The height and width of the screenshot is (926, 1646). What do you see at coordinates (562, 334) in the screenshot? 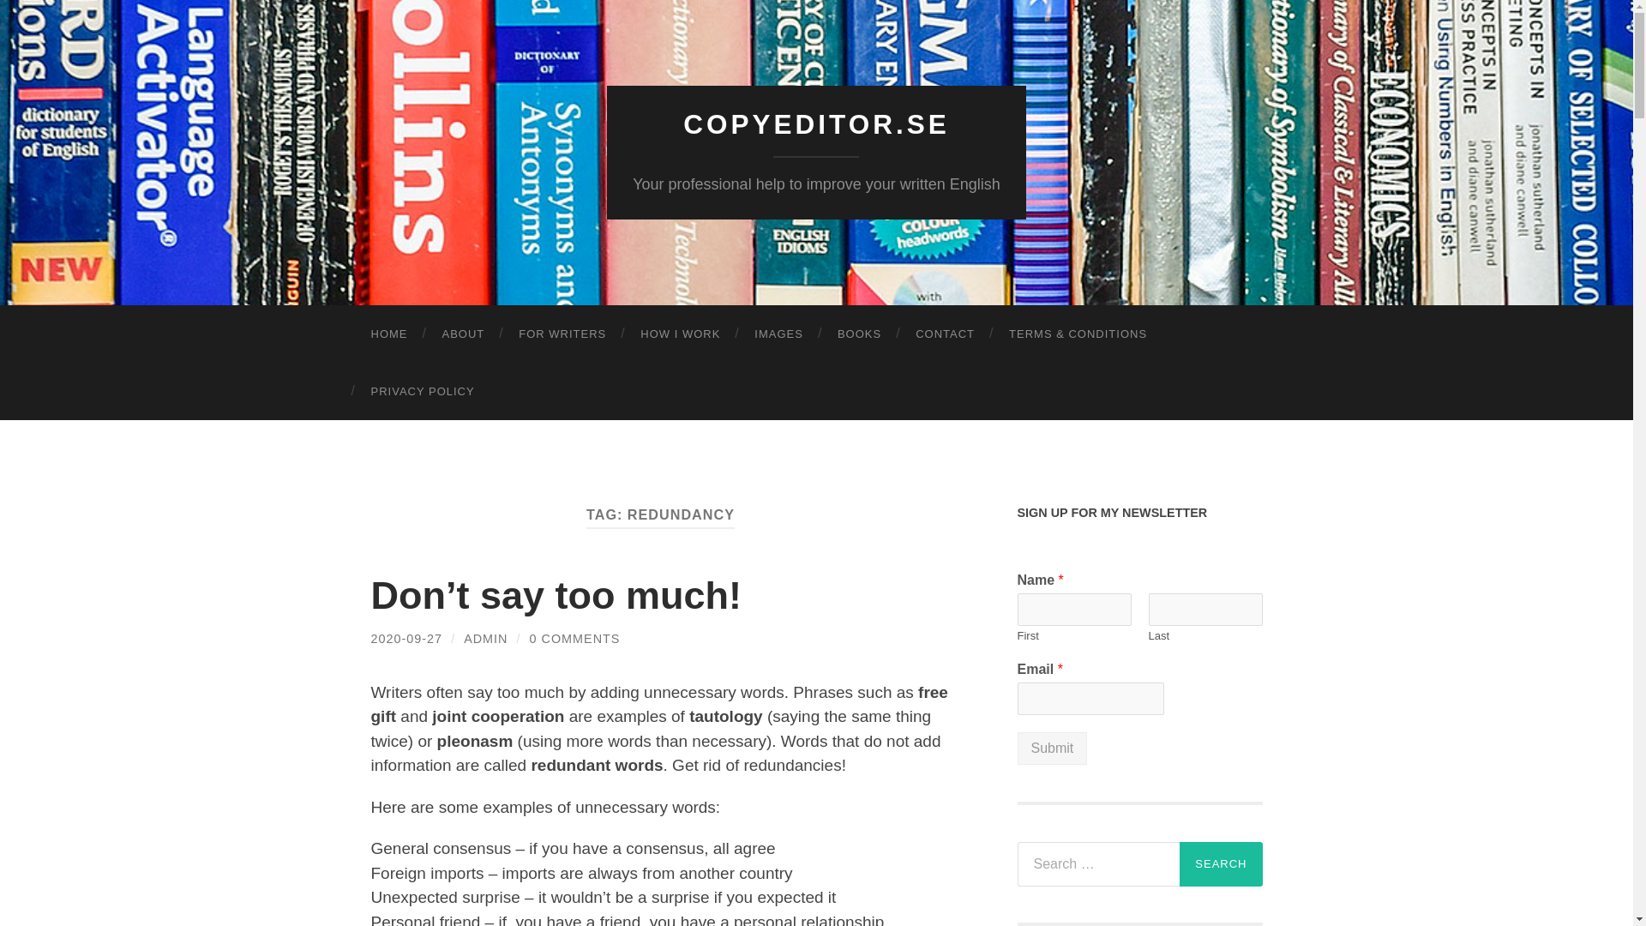
I see `FOR WRITERS` at bounding box center [562, 334].